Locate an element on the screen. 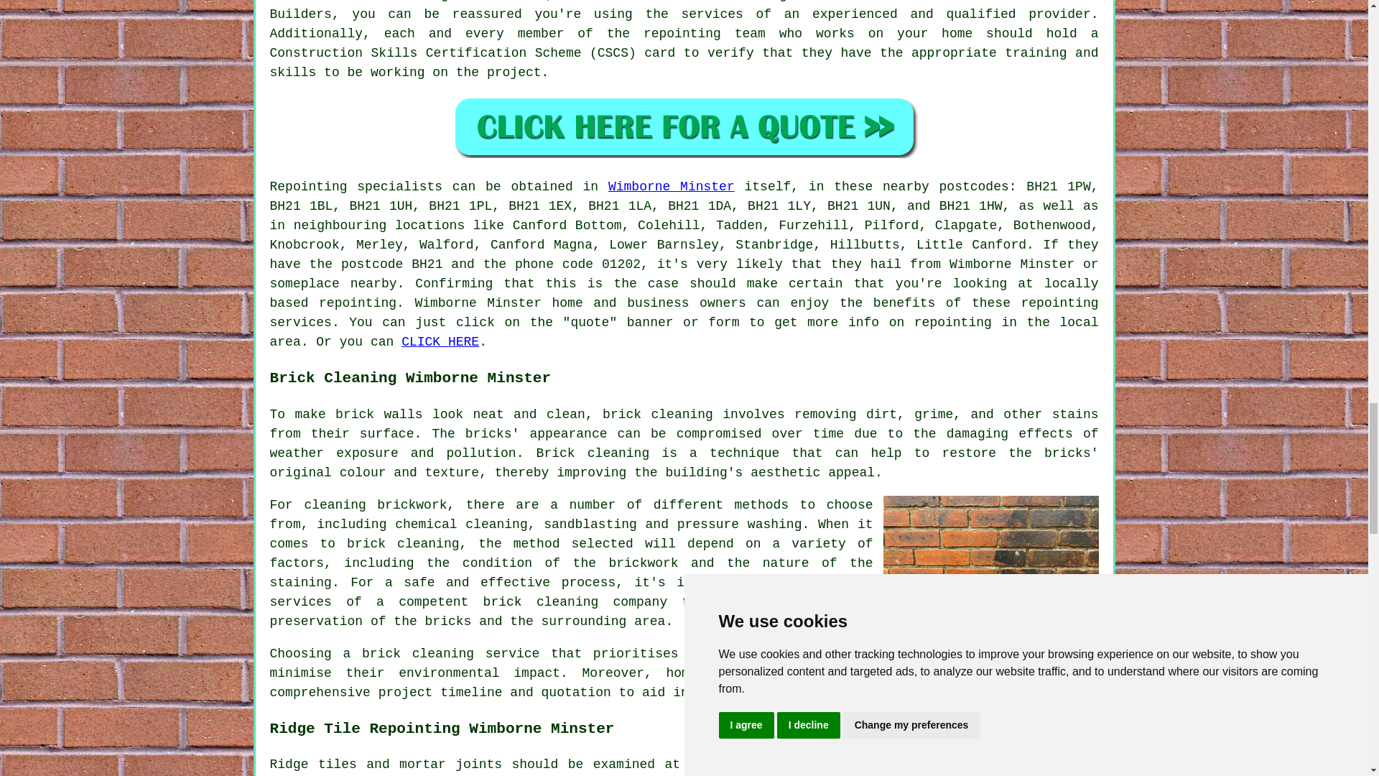 The image size is (1379, 776). Brick Cleaning Wimborne Minster is located at coordinates (991, 566).